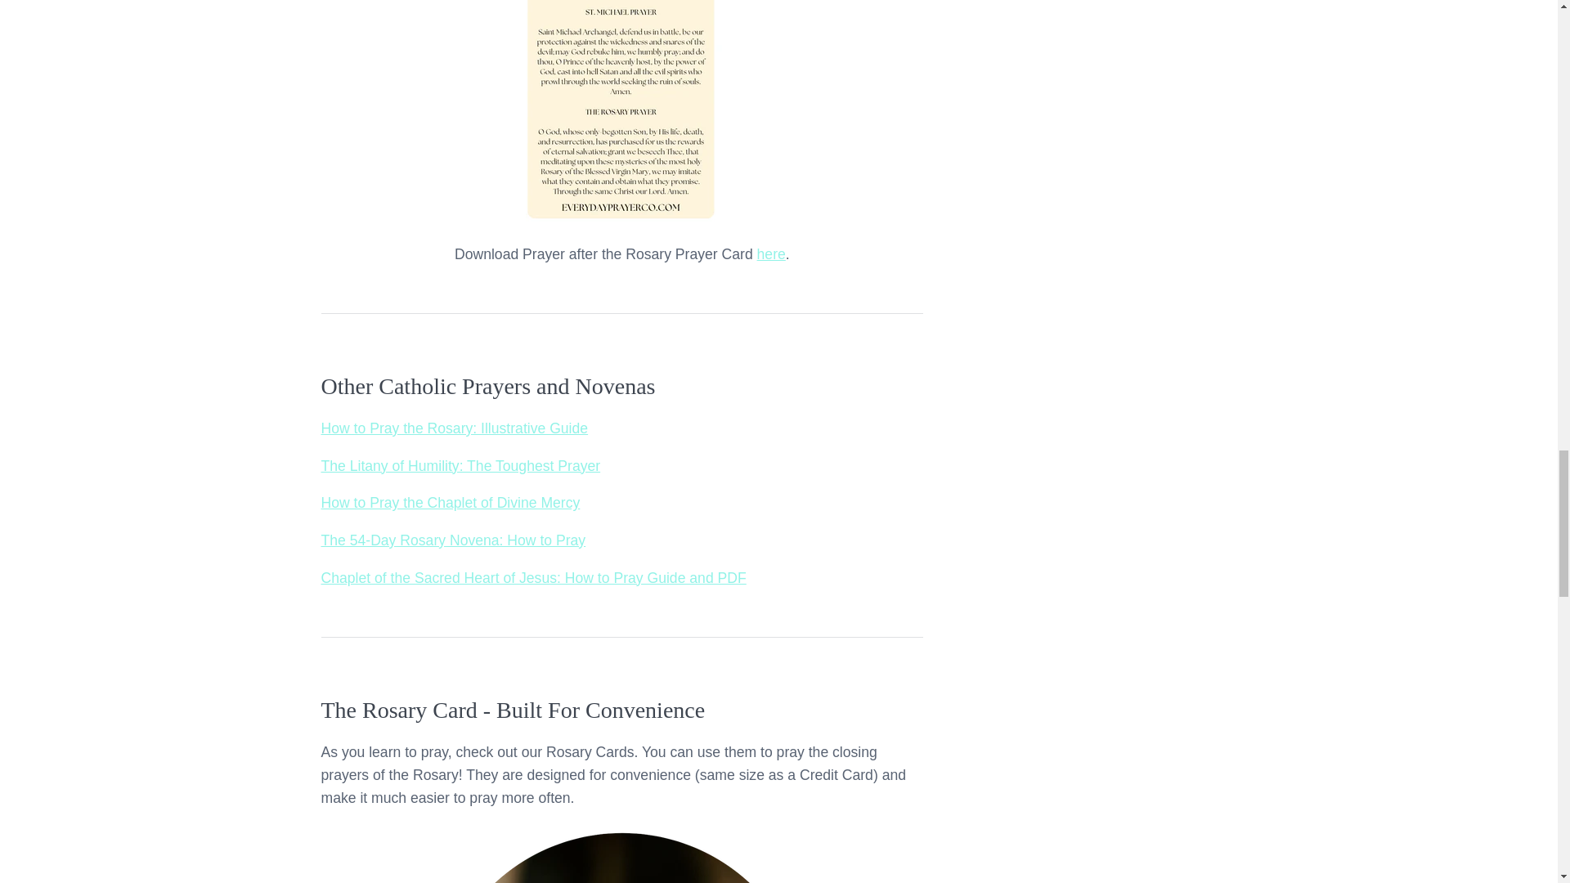  Describe the element at coordinates (771, 253) in the screenshot. I see `here` at that location.